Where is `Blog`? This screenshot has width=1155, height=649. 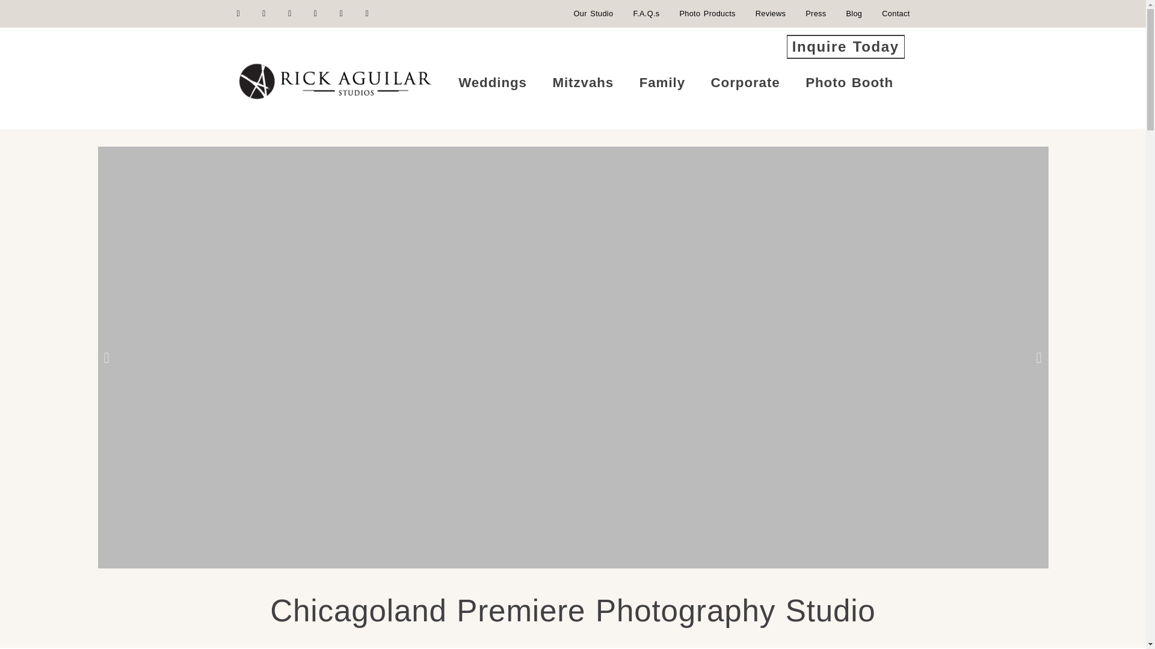 Blog is located at coordinates (853, 13).